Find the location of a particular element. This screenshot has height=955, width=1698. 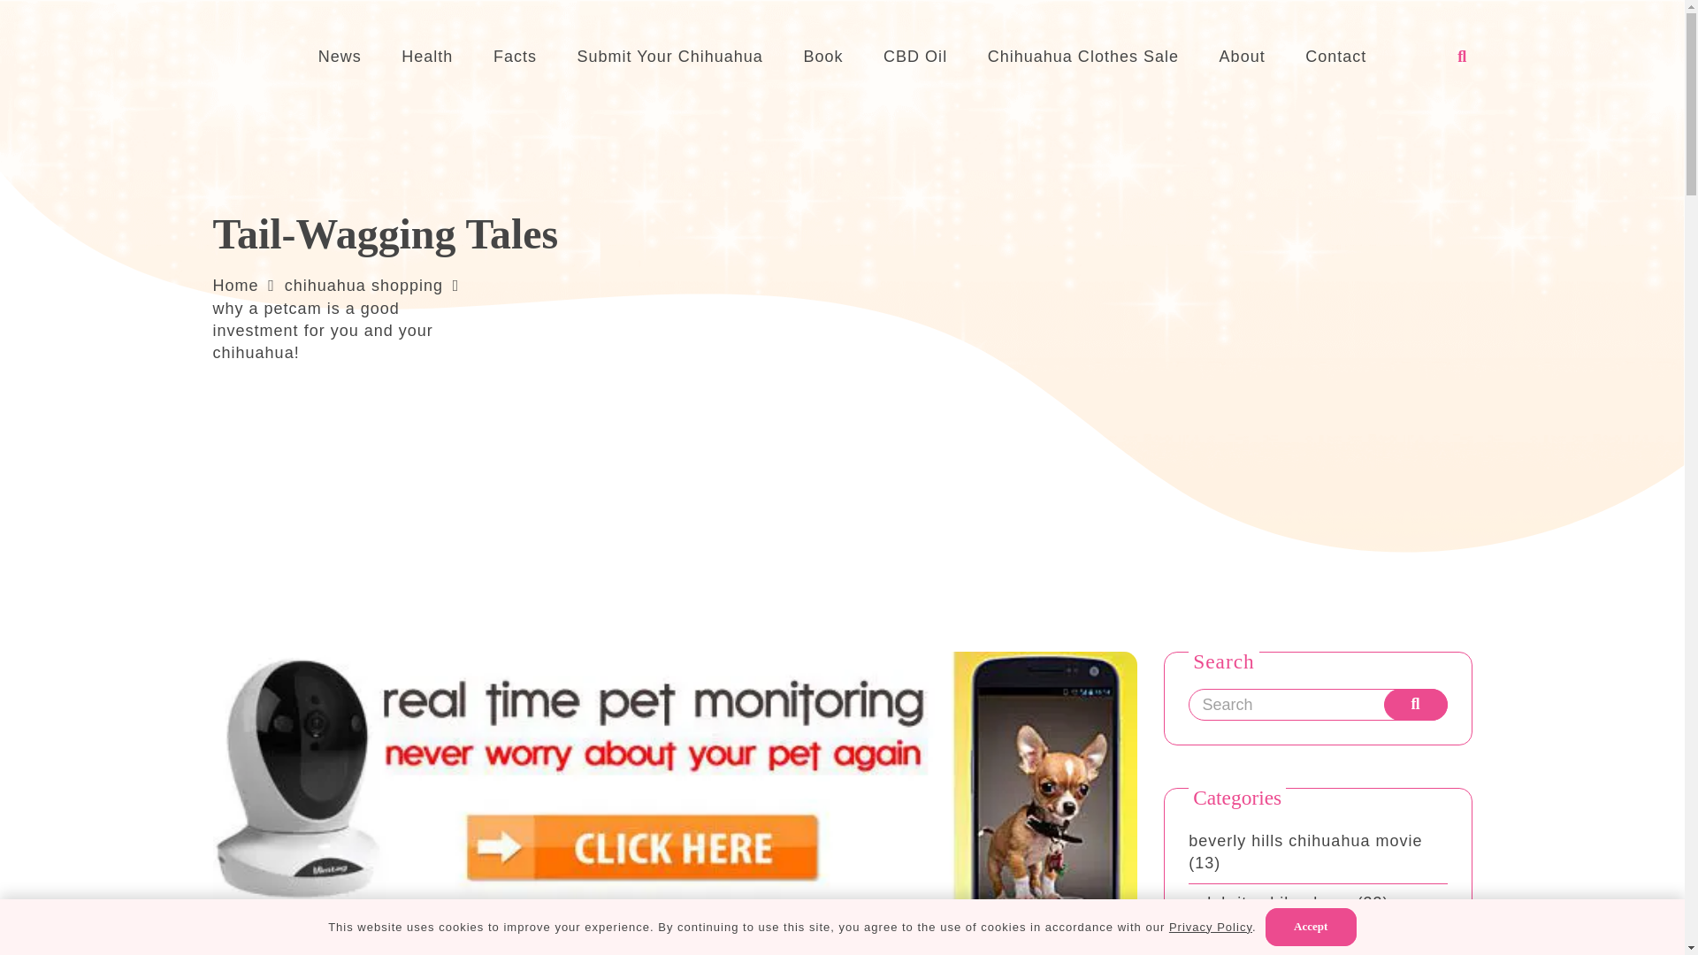

celebrity chihuahuas is located at coordinates (1270, 902).